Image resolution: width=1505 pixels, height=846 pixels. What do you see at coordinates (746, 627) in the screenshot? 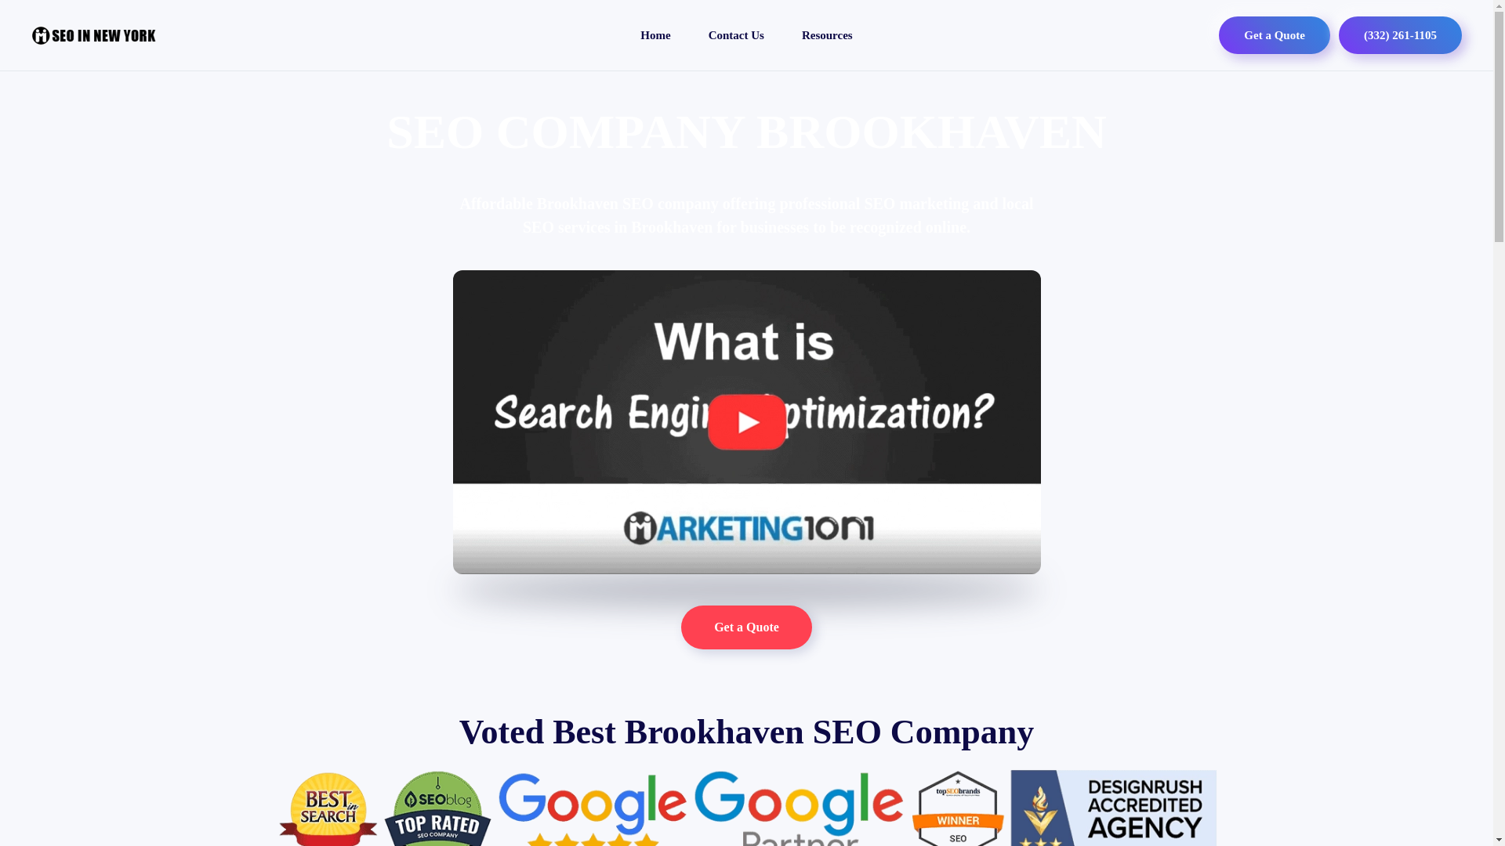
I see `Get a Quote` at bounding box center [746, 627].